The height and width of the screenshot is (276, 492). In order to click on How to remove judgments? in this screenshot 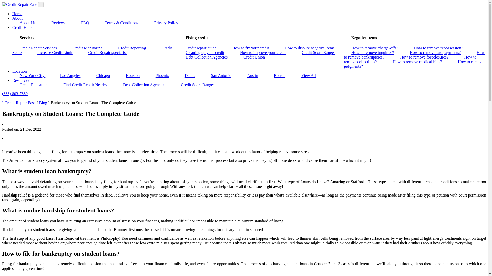, I will do `click(414, 64)`.